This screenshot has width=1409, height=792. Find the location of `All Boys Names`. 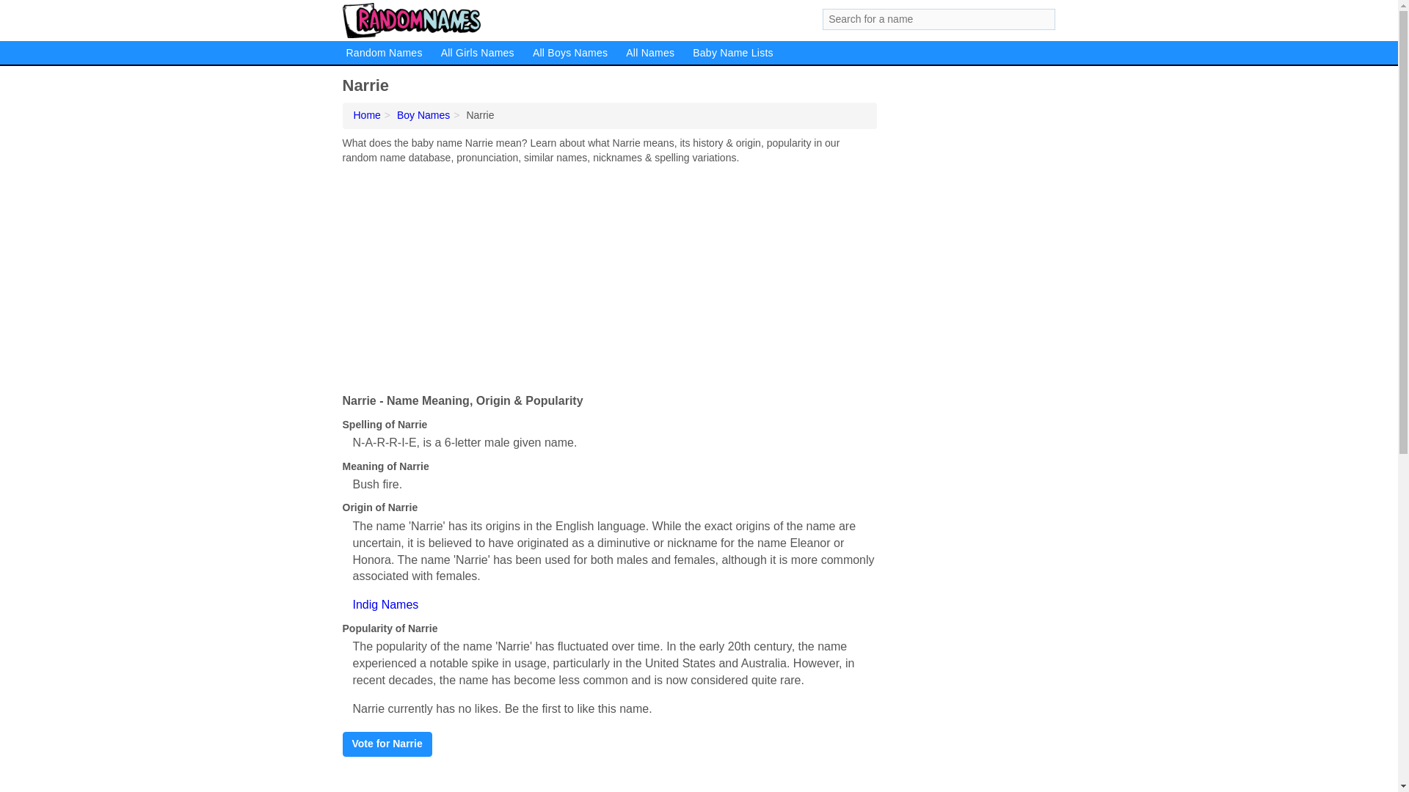

All Boys Names is located at coordinates (569, 53).